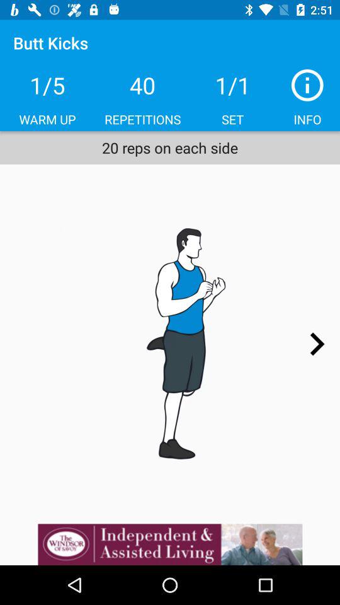 The image size is (340, 605). I want to click on next page, so click(317, 344).